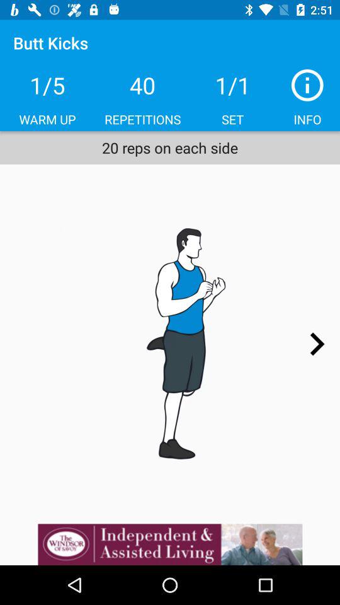 The image size is (340, 605). I want to click on next page, so click(317, 344).